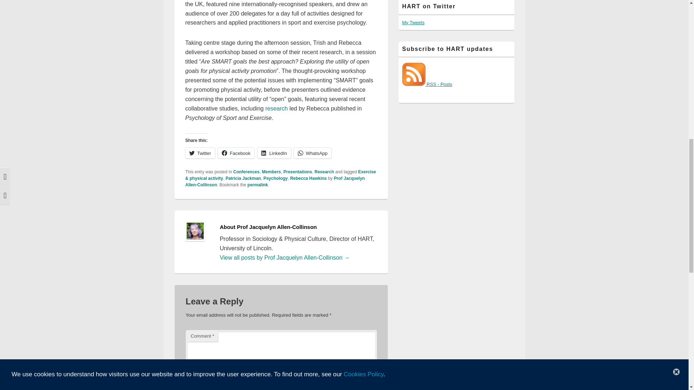 Image resolution: width=694 pixels, height=390 pixels. What do you see at coordinates (308, 178) in the screenshot?
I see `Rebecca Hawkins` at bounding box center [308, 178].